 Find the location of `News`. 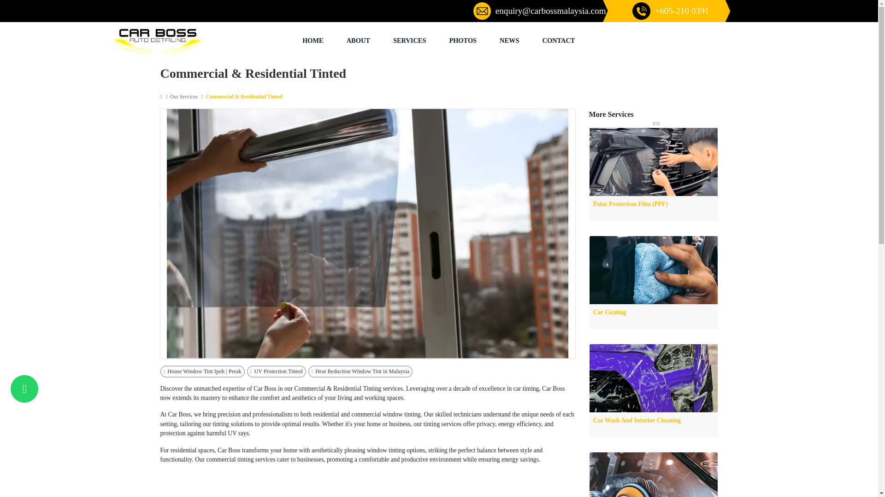

News is located at coordinates (509, 40).